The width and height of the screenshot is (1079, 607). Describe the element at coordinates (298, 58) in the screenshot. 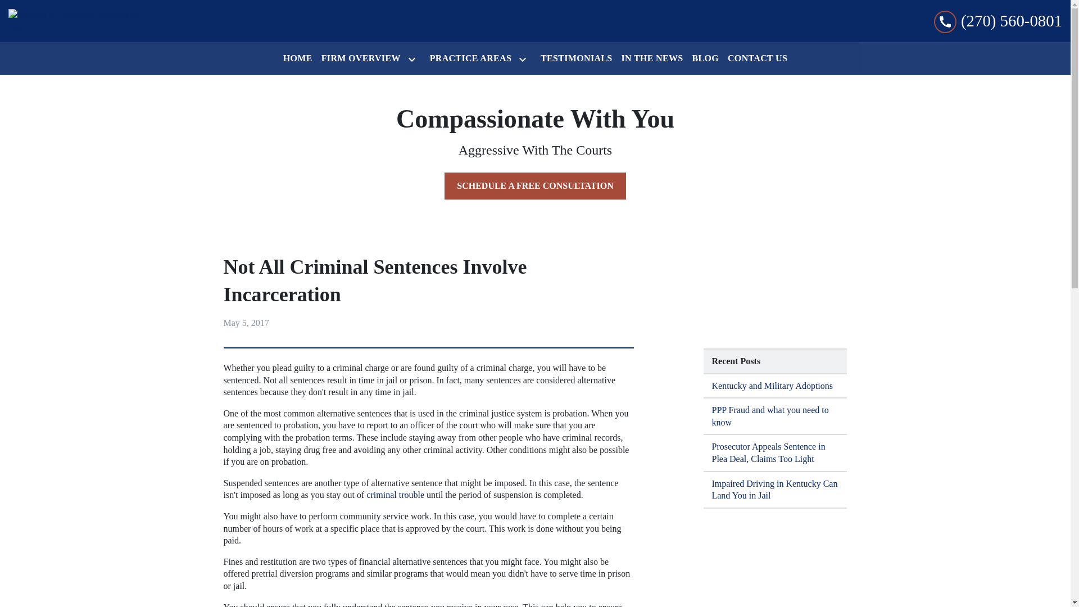

I see `HOME` at that location.